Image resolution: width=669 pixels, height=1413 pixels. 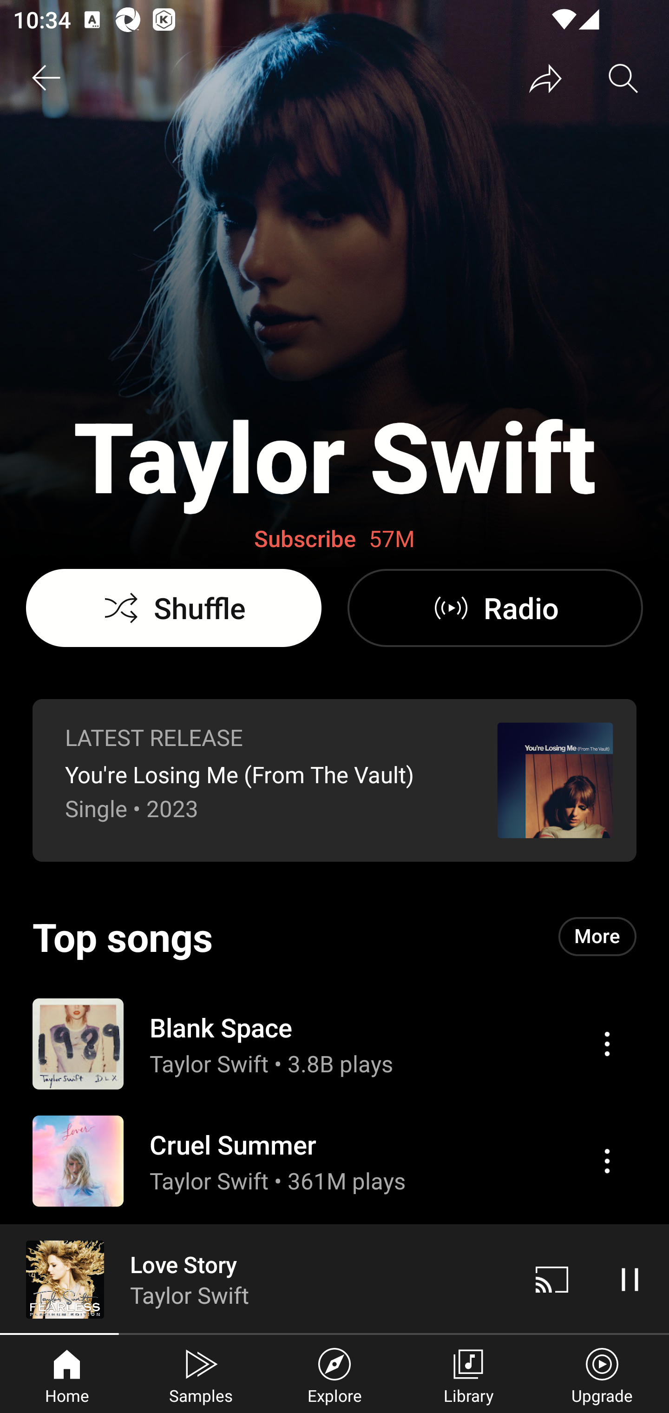 I want to click on Action menu, so click(x=334, y=1161).